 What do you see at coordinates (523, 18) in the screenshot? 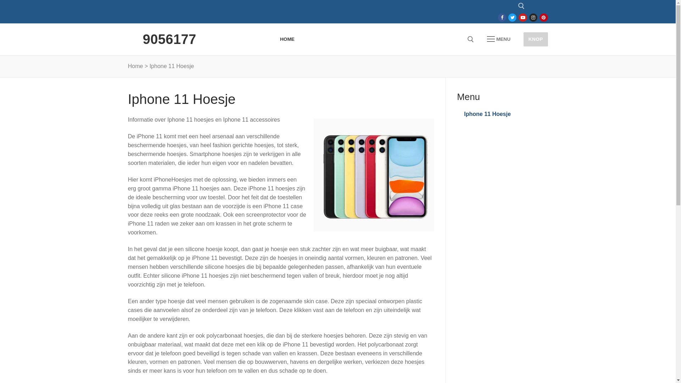
I see `Youtube` at bounding box center [523, 18].